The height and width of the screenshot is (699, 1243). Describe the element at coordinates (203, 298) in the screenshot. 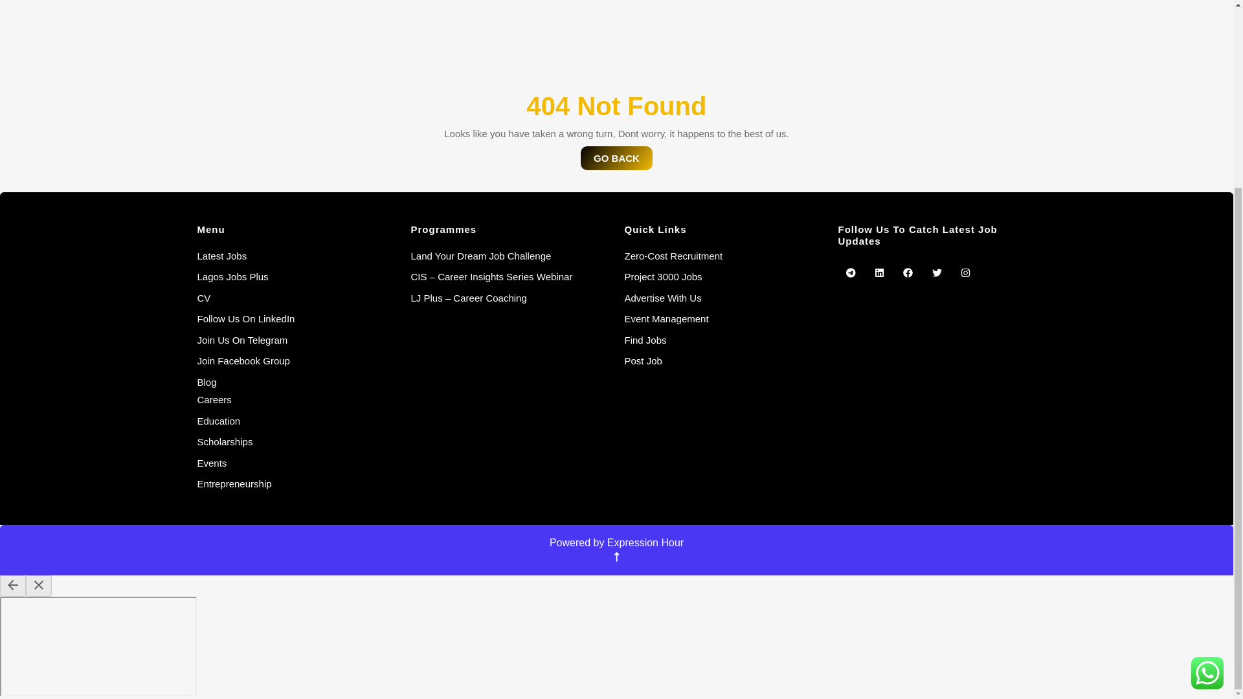

I see `CV` at that location.